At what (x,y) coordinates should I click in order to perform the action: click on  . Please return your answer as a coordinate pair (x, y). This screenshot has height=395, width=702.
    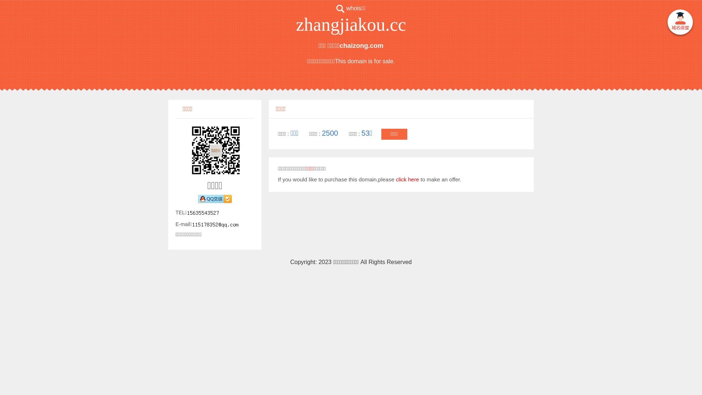
    Looking at the image, I should click on (680, 23).